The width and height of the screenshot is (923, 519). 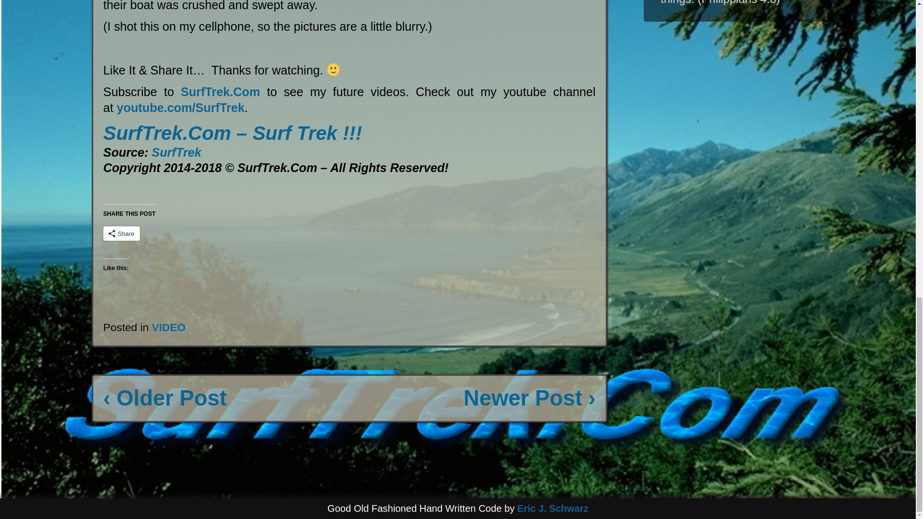 I want to click on SurfTrek, so click(x=176, y=152).